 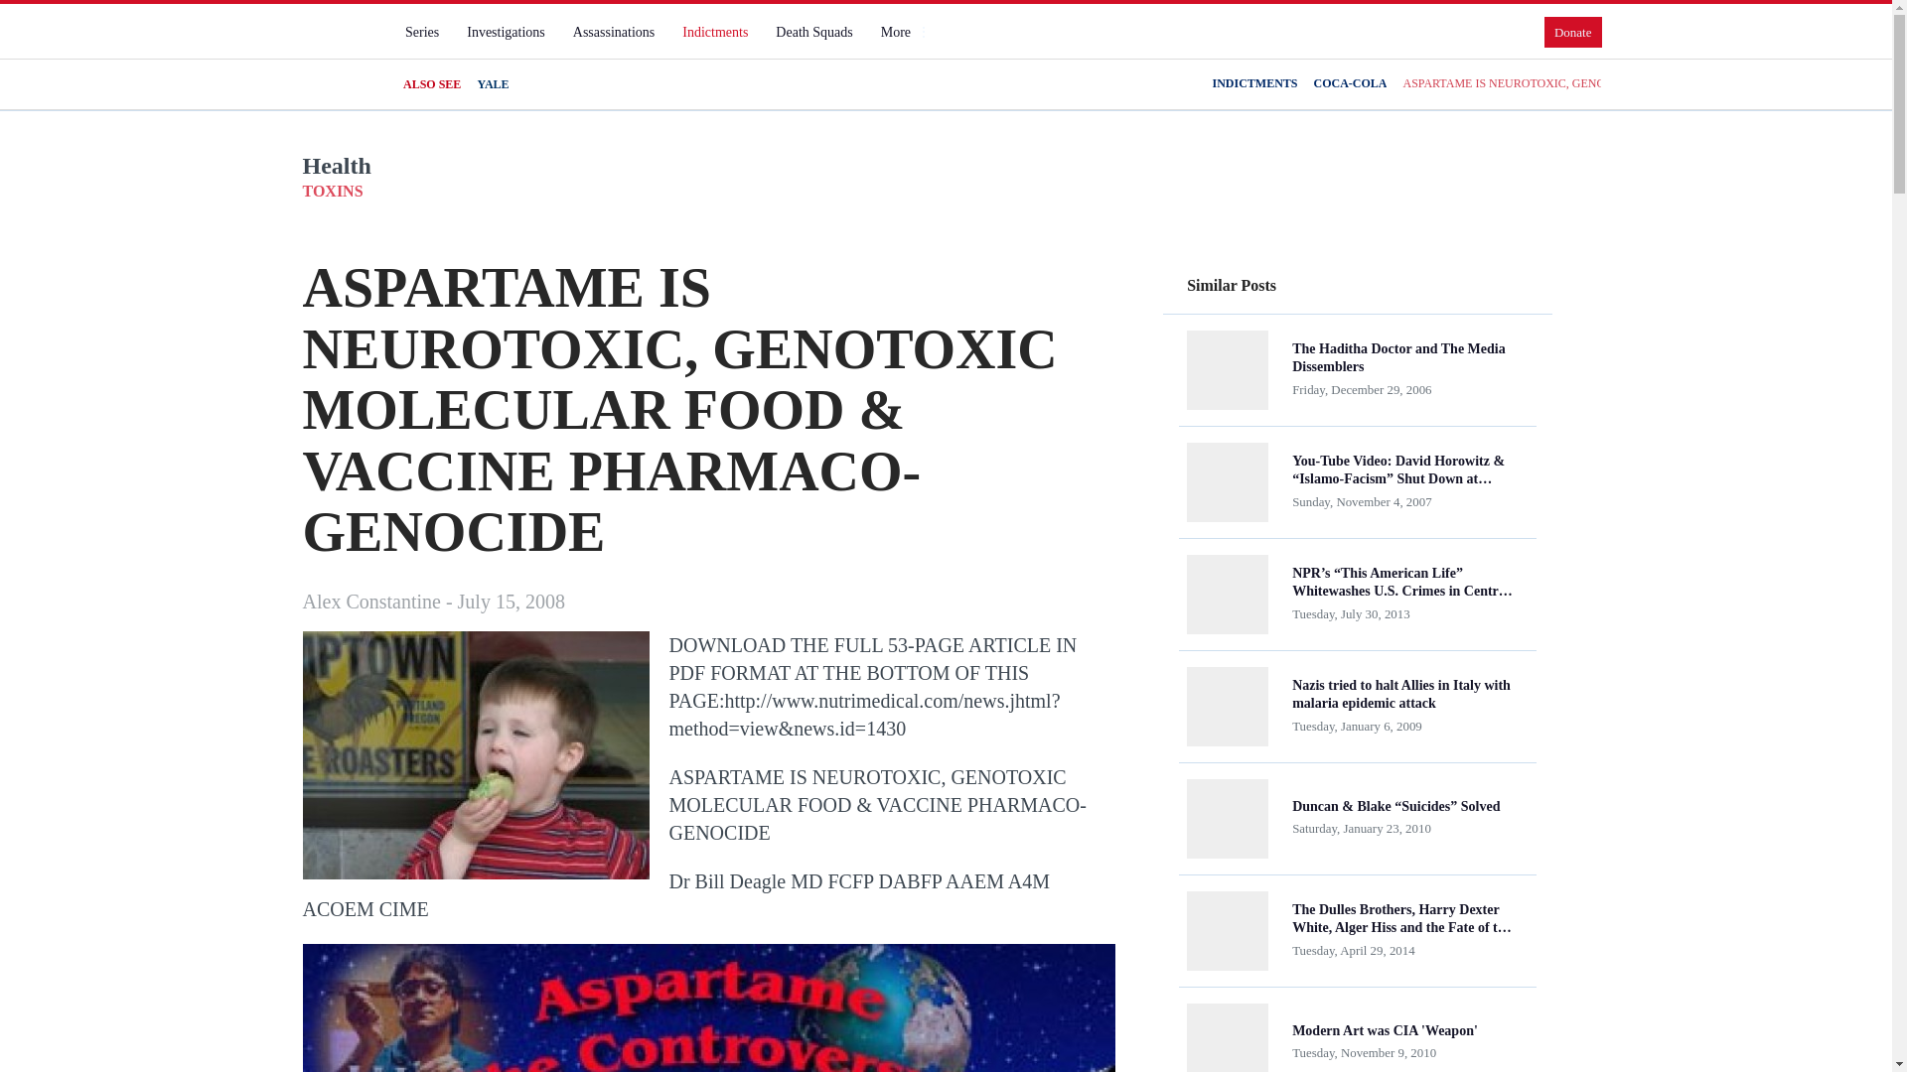 What do you see at coordinates (421, 32) in the screenshot?
I see `Series` at bounding box center [421, 32].